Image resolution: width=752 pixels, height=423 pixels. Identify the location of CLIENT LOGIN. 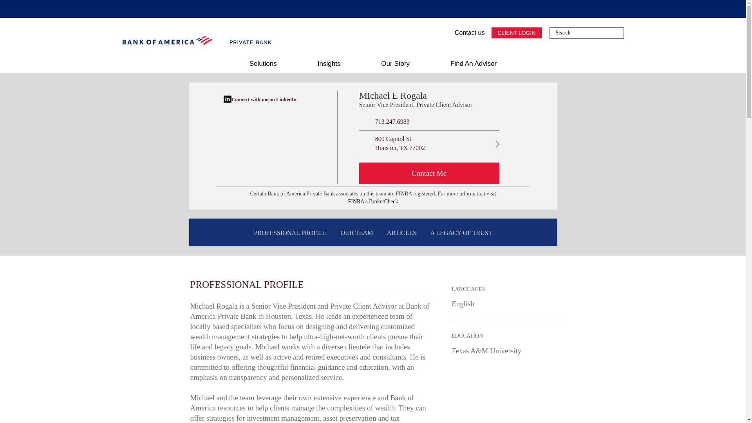
(516, 33).